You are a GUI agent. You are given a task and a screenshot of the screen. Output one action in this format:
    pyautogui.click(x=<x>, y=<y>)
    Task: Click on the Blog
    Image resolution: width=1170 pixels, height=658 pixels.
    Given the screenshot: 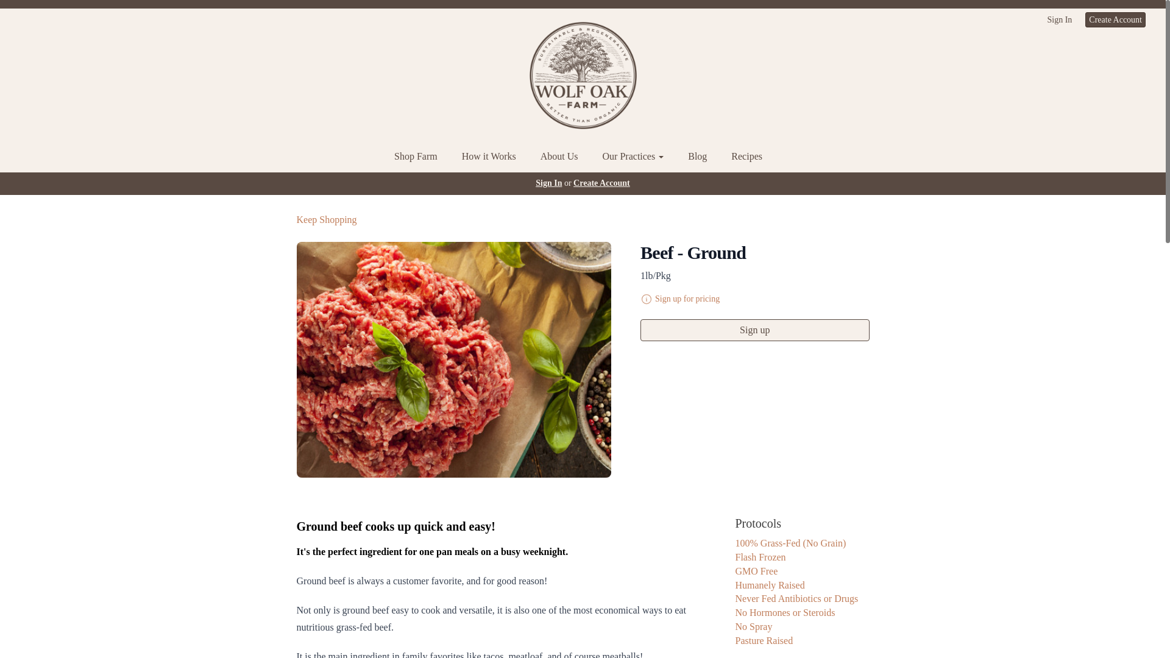 What is the action you would take?
    pyautogui.click(x=697, y=157)
    